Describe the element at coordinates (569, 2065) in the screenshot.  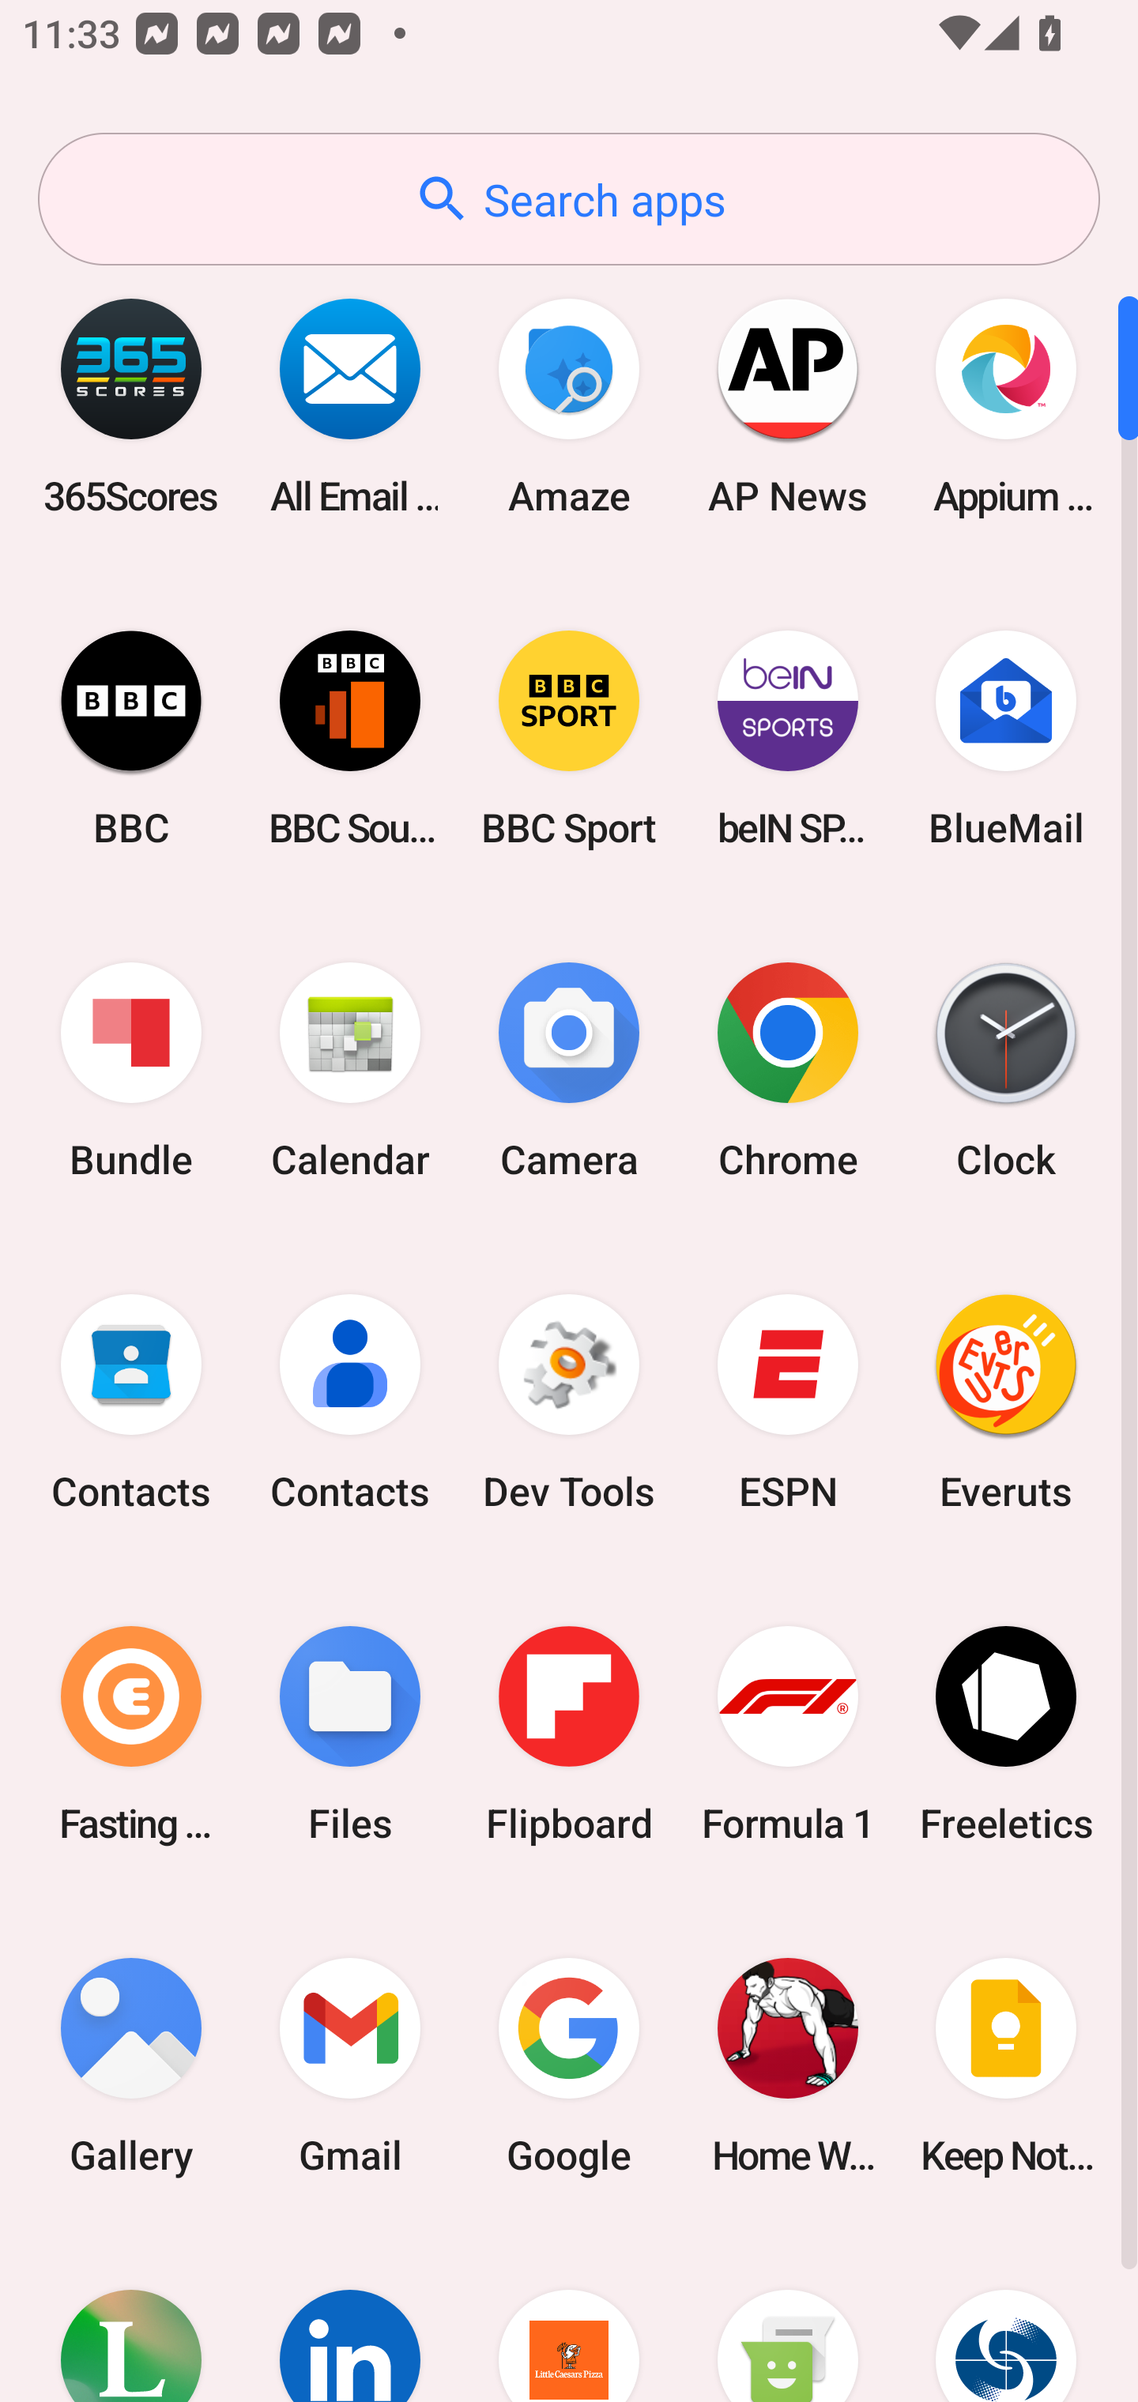
I see `Google` at that location.